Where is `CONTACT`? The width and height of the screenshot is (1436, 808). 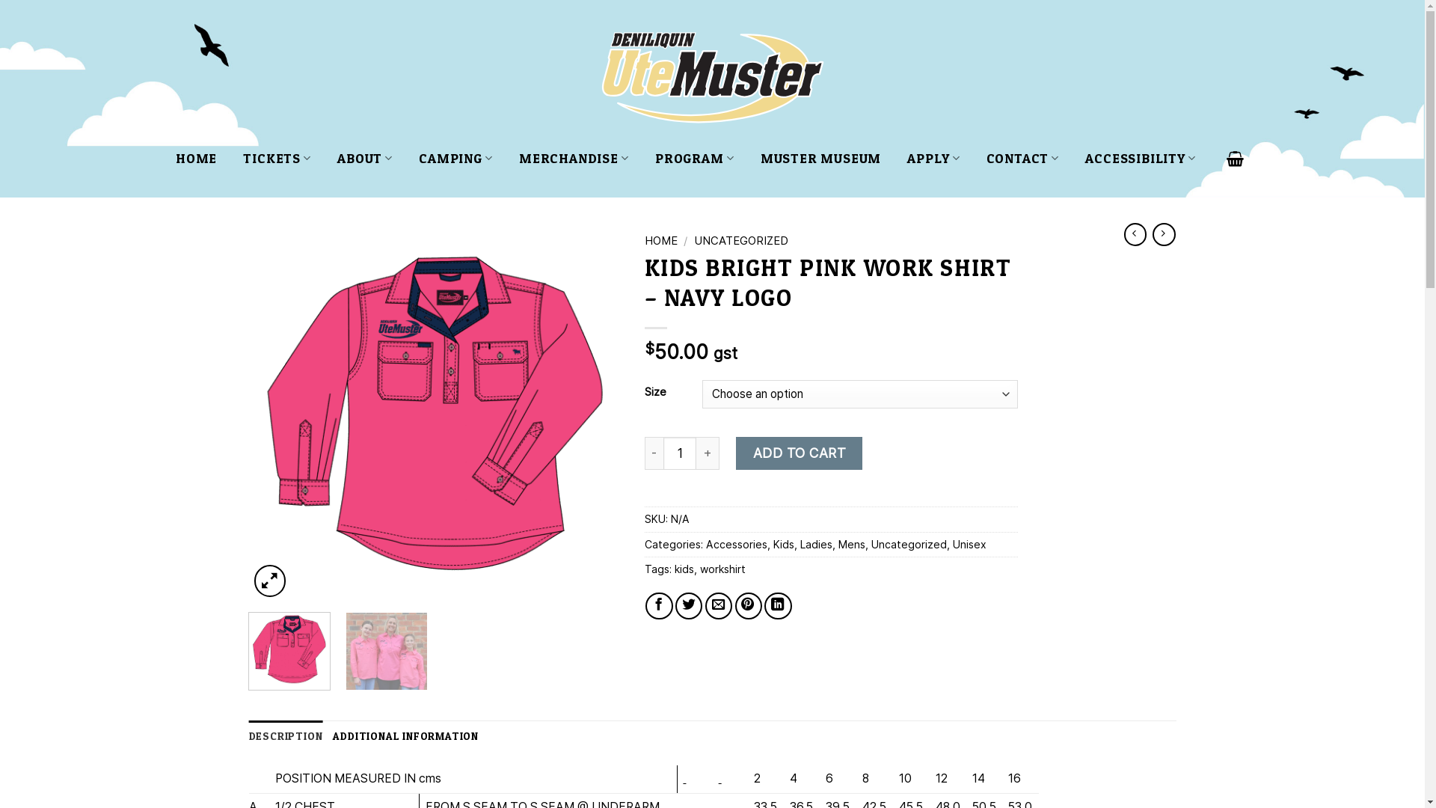
CONTACT is located at coordinates (1023, 159).